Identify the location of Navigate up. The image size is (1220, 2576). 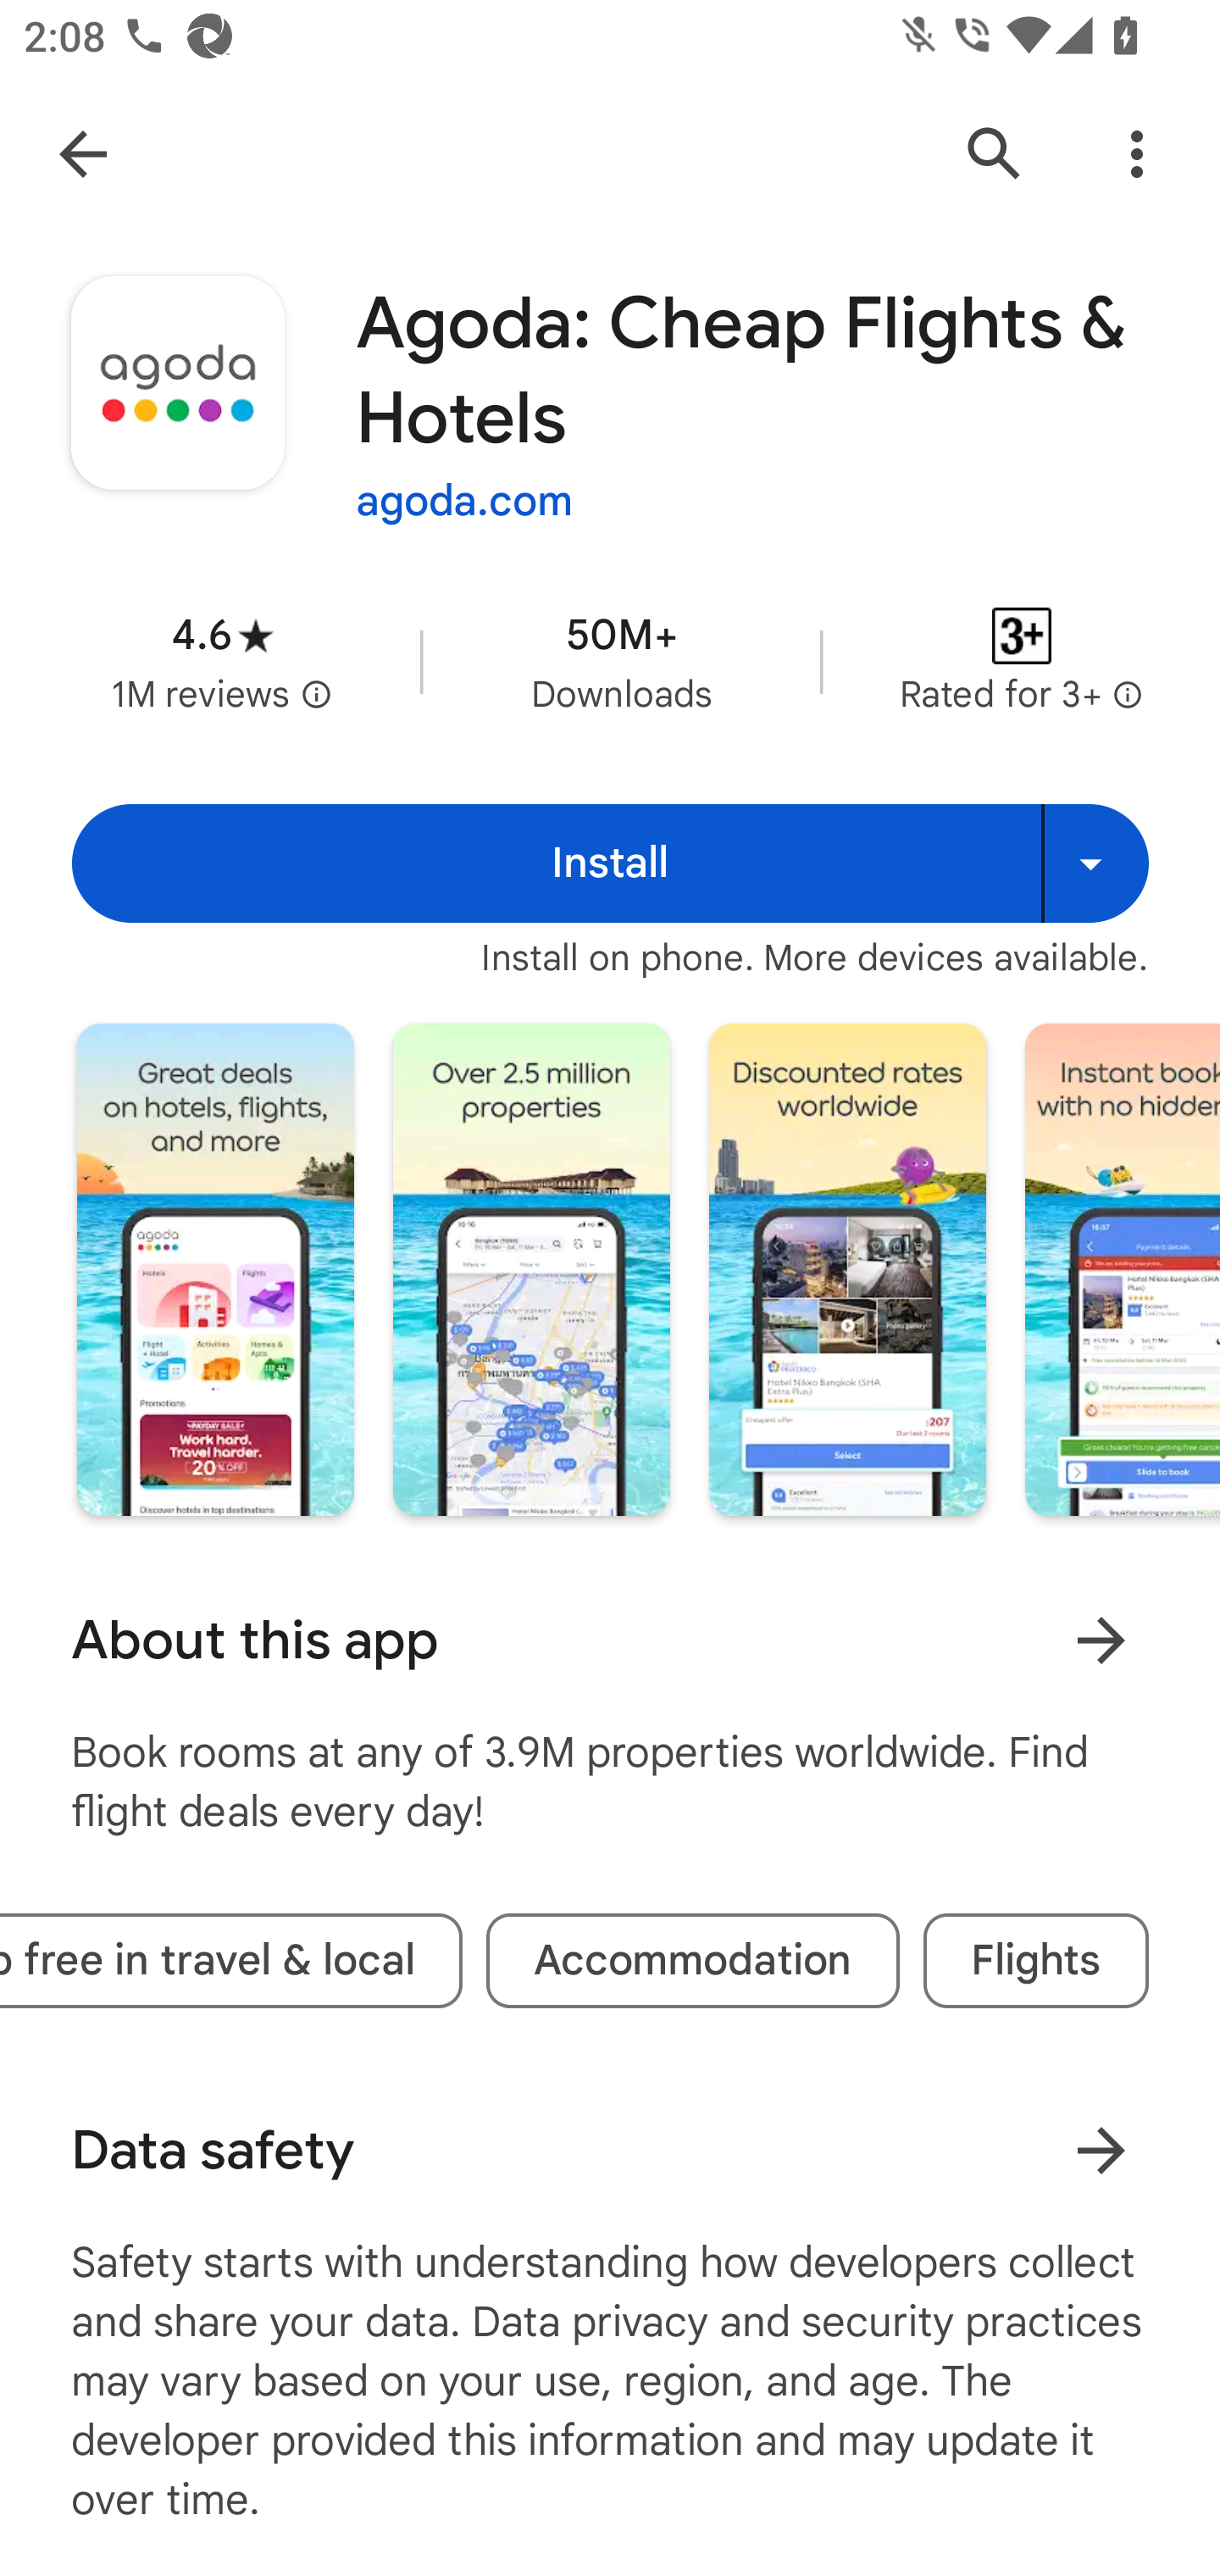
(83, 154).